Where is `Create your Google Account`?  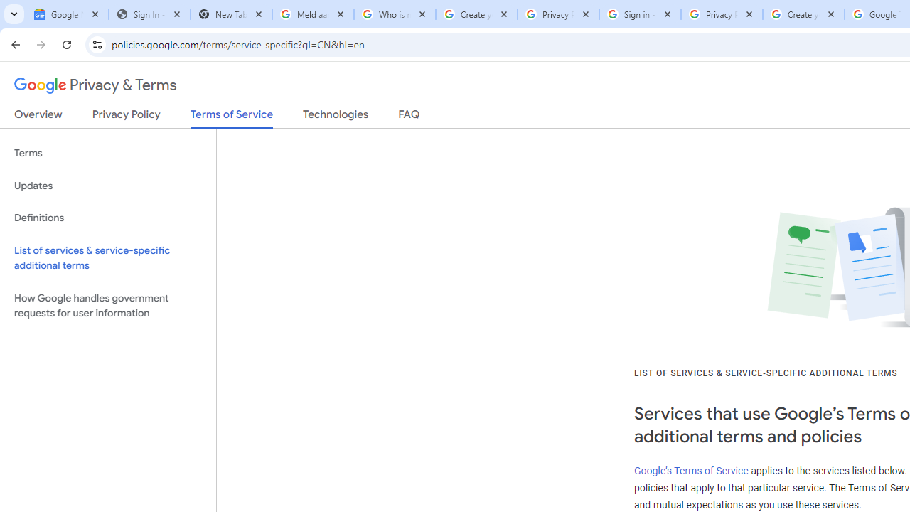
Create your Google Account is located at coordinates (803, 14).